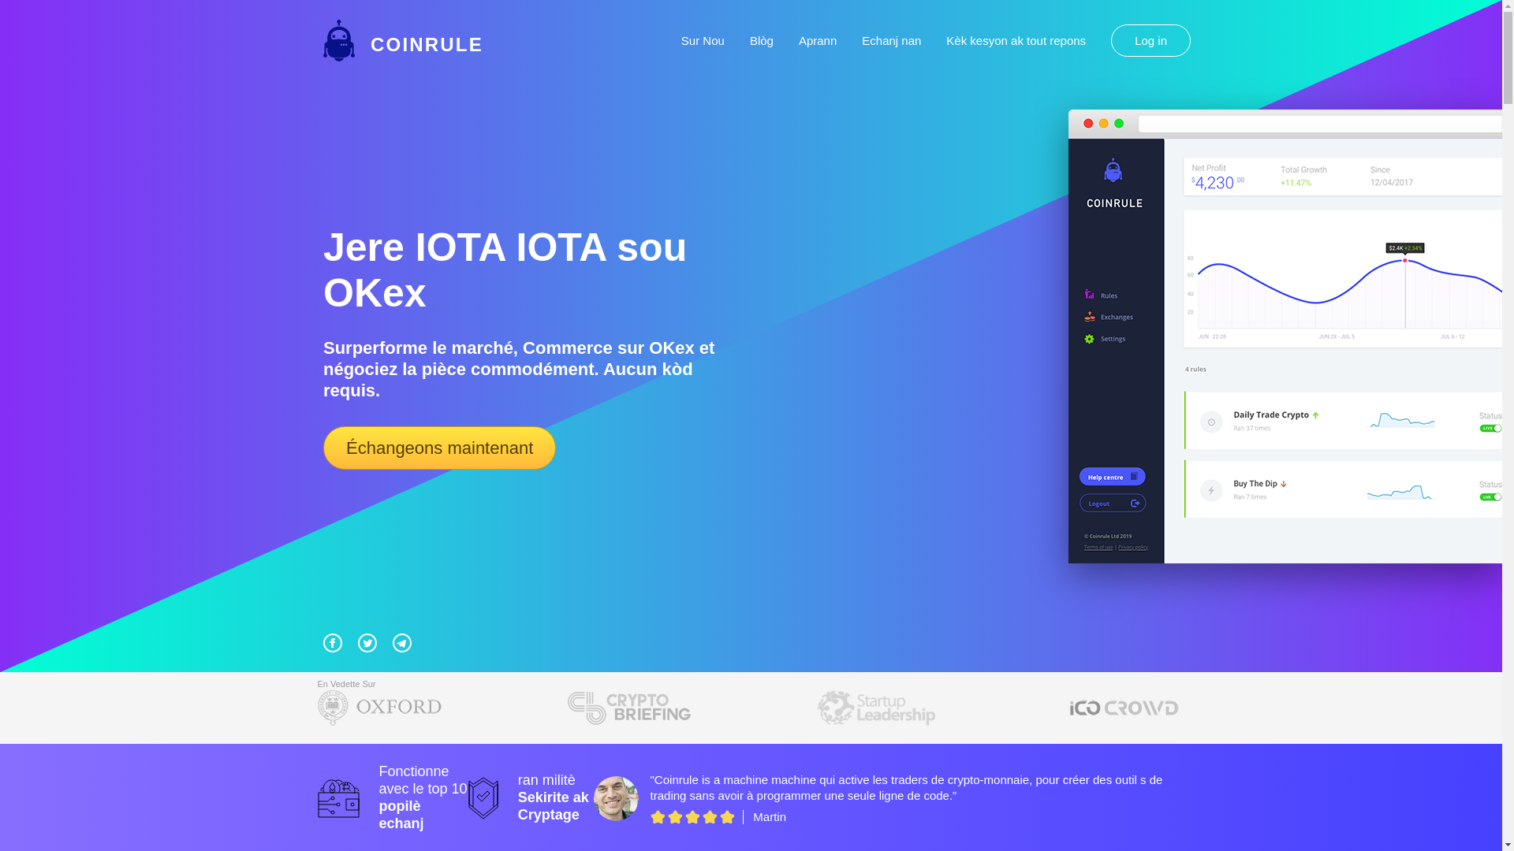  What do you see at coordinates (703, 41) in the screenshot?
I see `Sur Nou` at bounding box center [703, 41].